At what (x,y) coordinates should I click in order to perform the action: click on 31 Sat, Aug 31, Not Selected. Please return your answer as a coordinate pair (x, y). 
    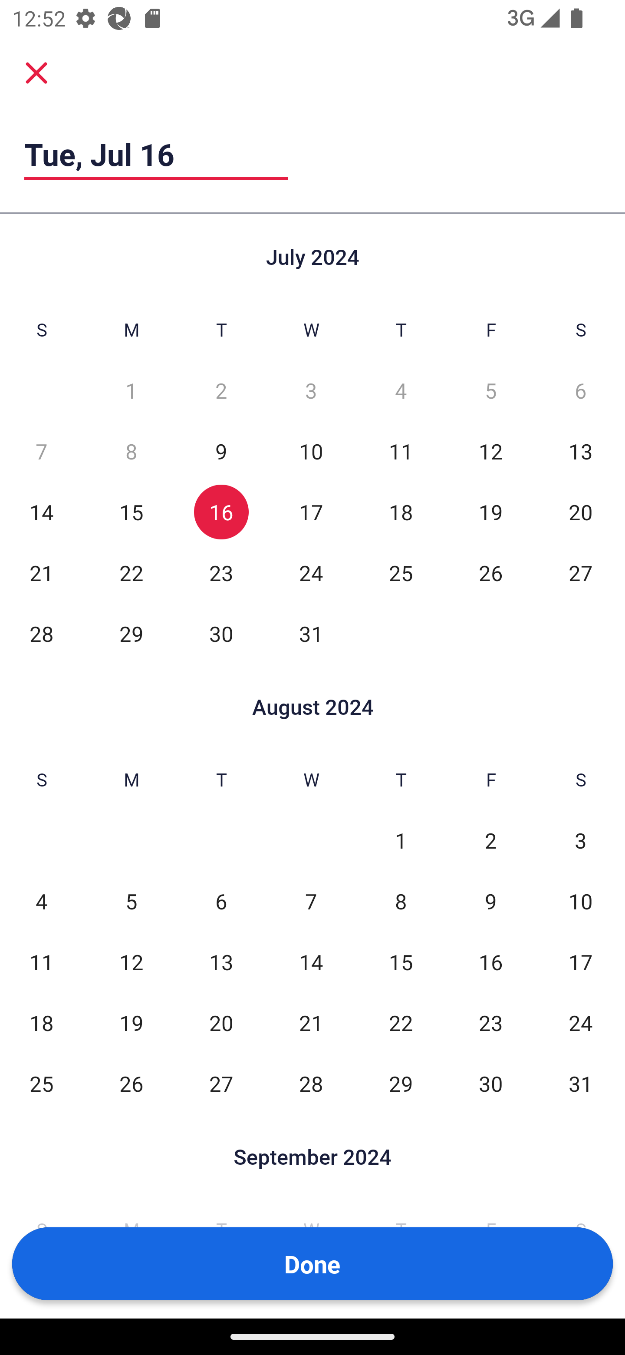
    Looking at the image, I should click on (581, 1083).